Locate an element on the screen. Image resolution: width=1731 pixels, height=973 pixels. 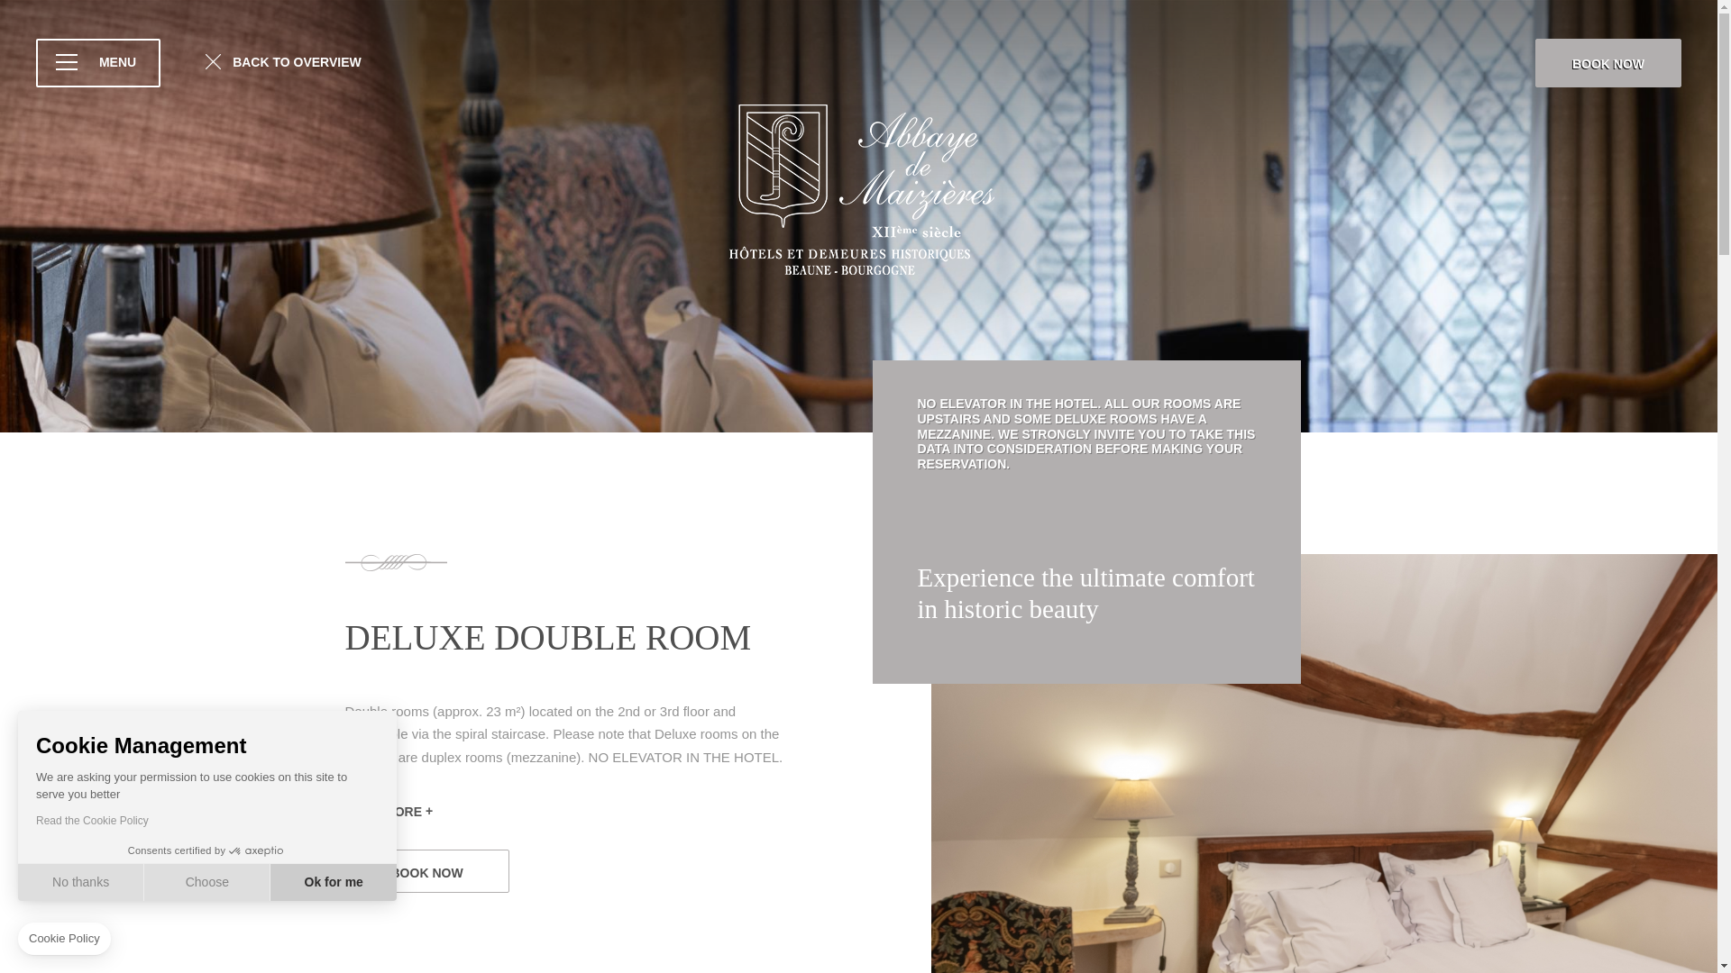
Close the widget without accepting cookie settings is located at coordinates (63, 938).